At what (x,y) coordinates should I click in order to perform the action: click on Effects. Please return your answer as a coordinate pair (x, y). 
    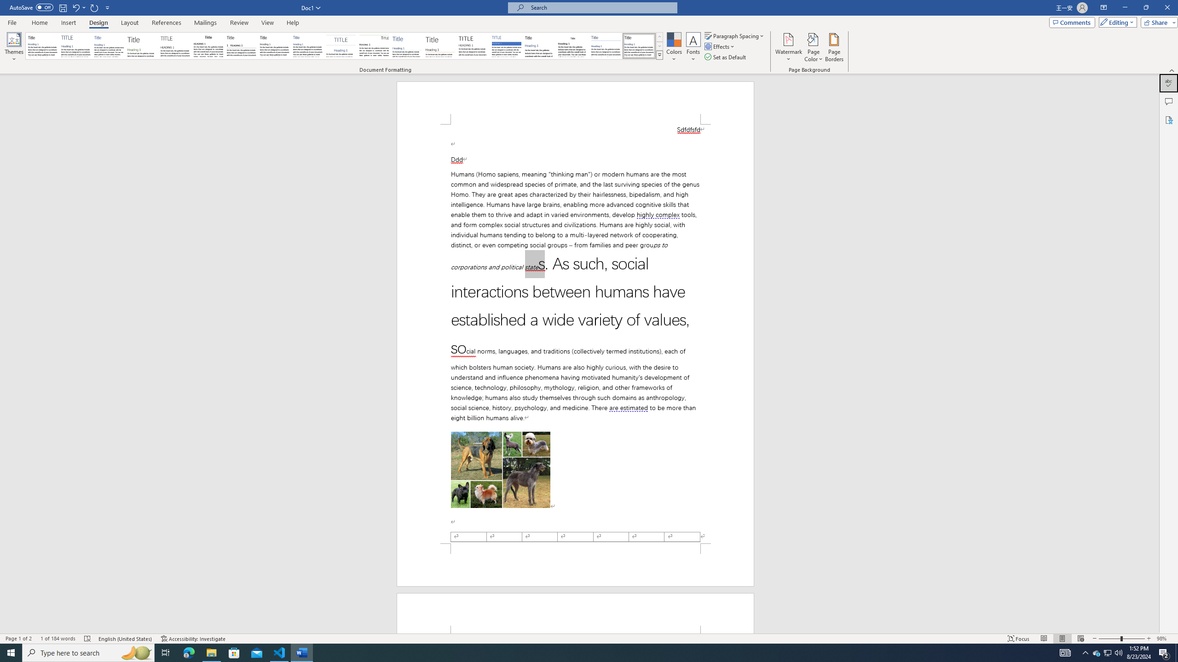
    Looking at the image, I should click on (720, 46).